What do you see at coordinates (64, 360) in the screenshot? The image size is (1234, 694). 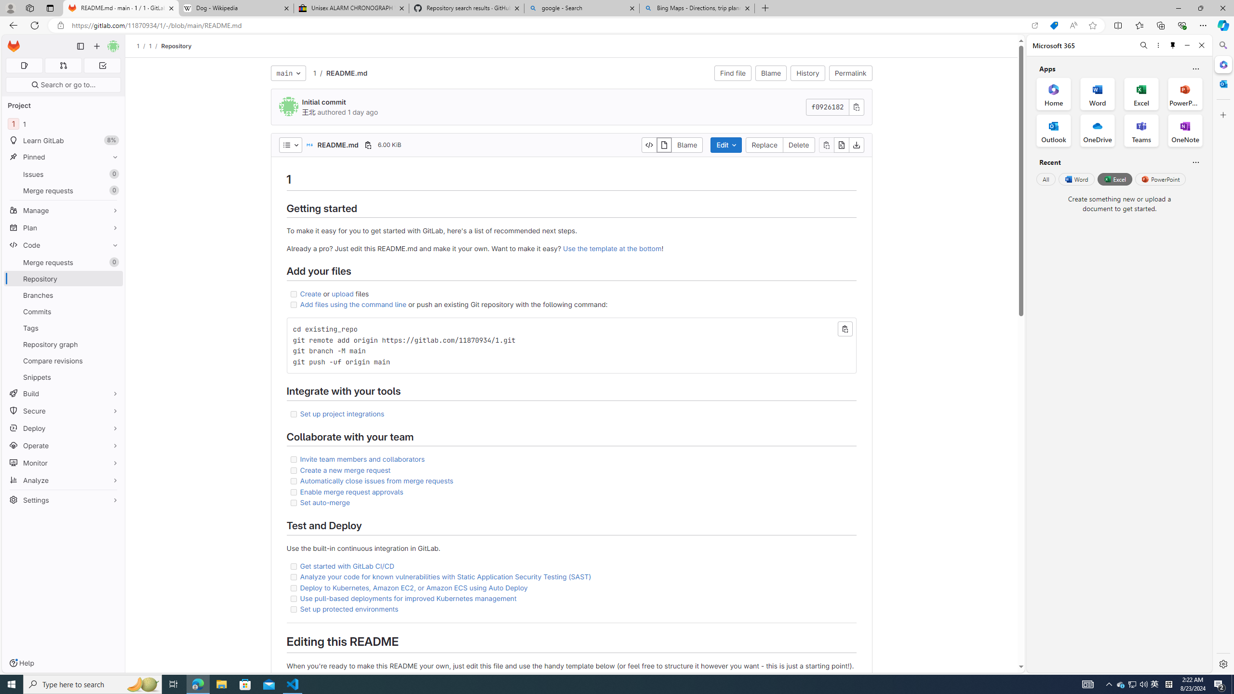 I see `Compare revisions` at bounding box center [64, 360].